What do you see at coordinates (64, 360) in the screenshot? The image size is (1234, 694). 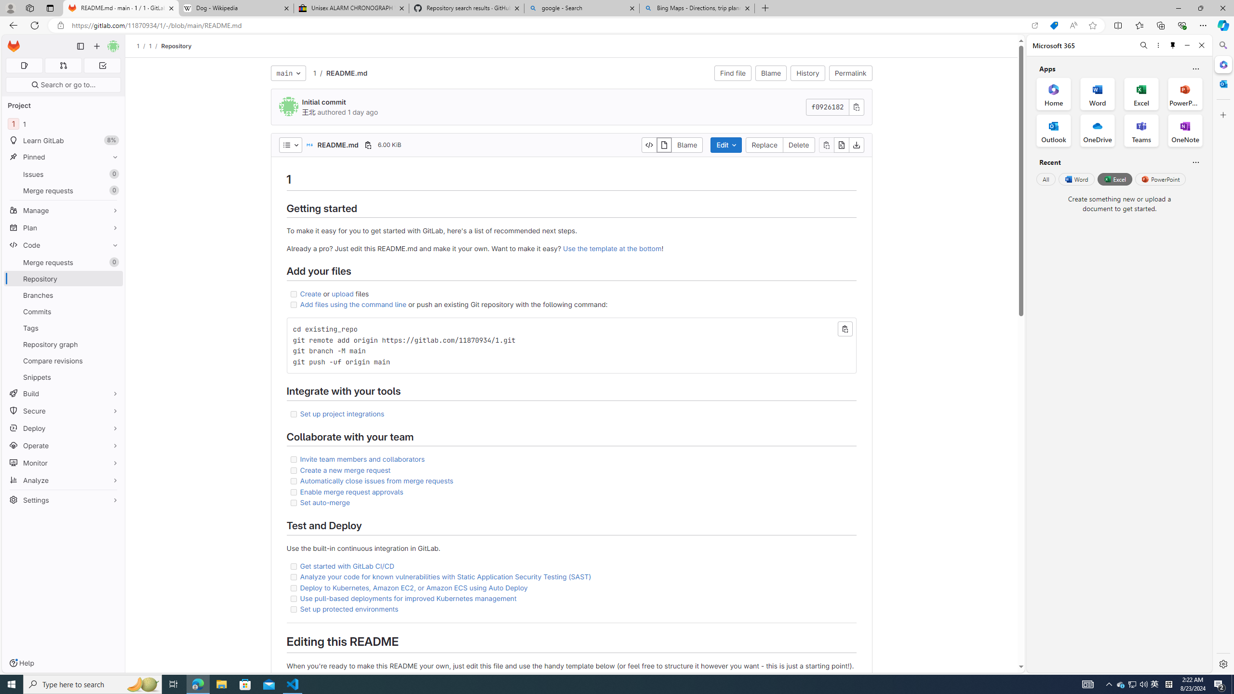 I see `Compare revisions` at bounding box center [64, 360].